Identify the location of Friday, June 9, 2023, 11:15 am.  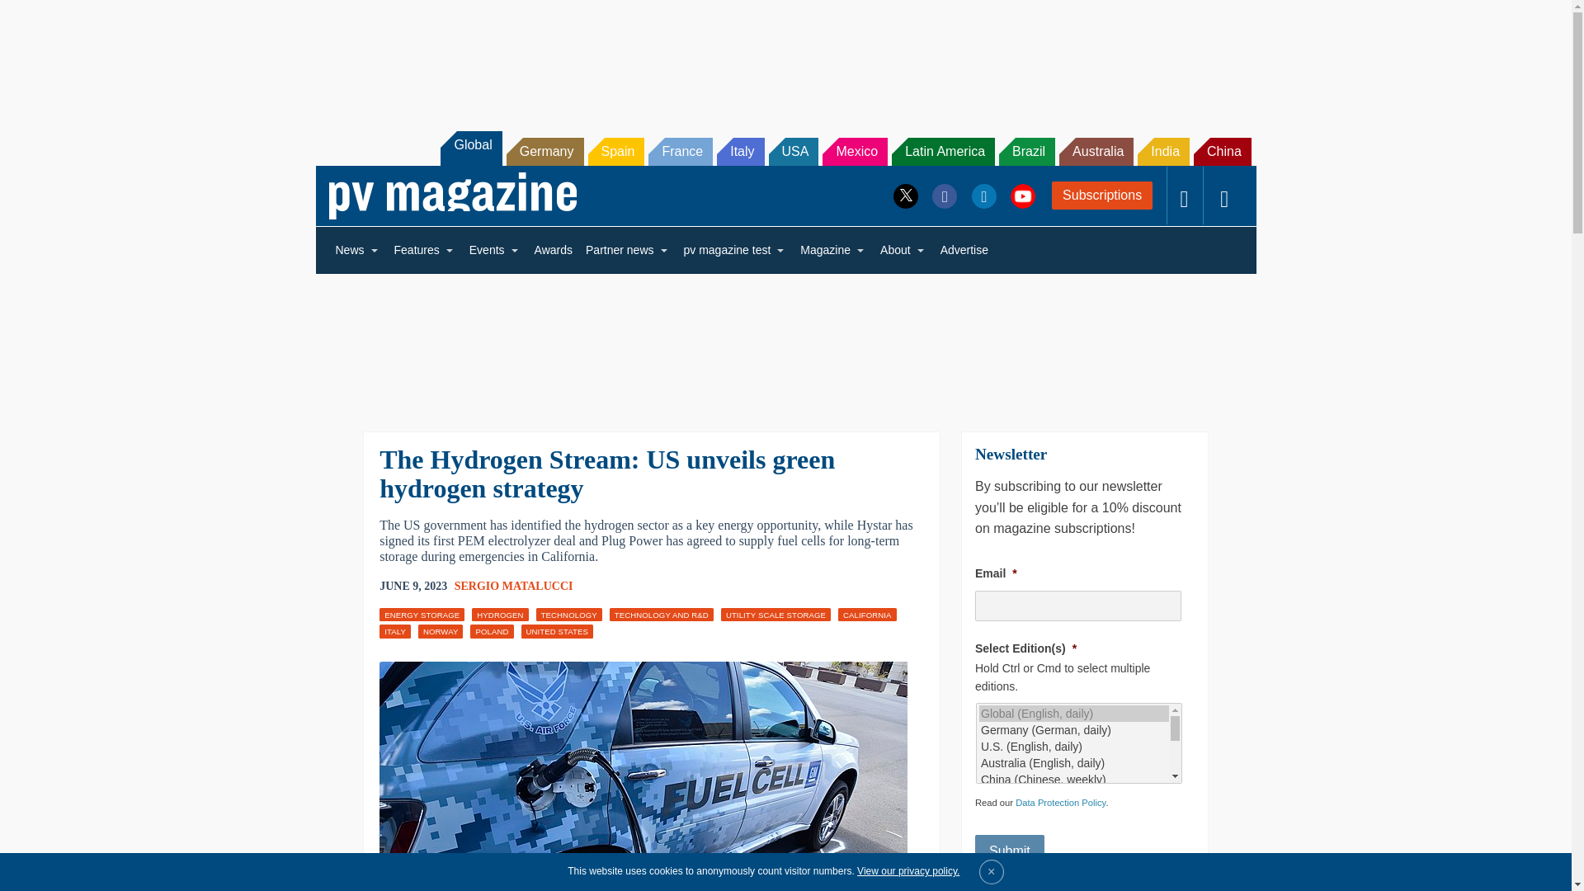
(412, 586).